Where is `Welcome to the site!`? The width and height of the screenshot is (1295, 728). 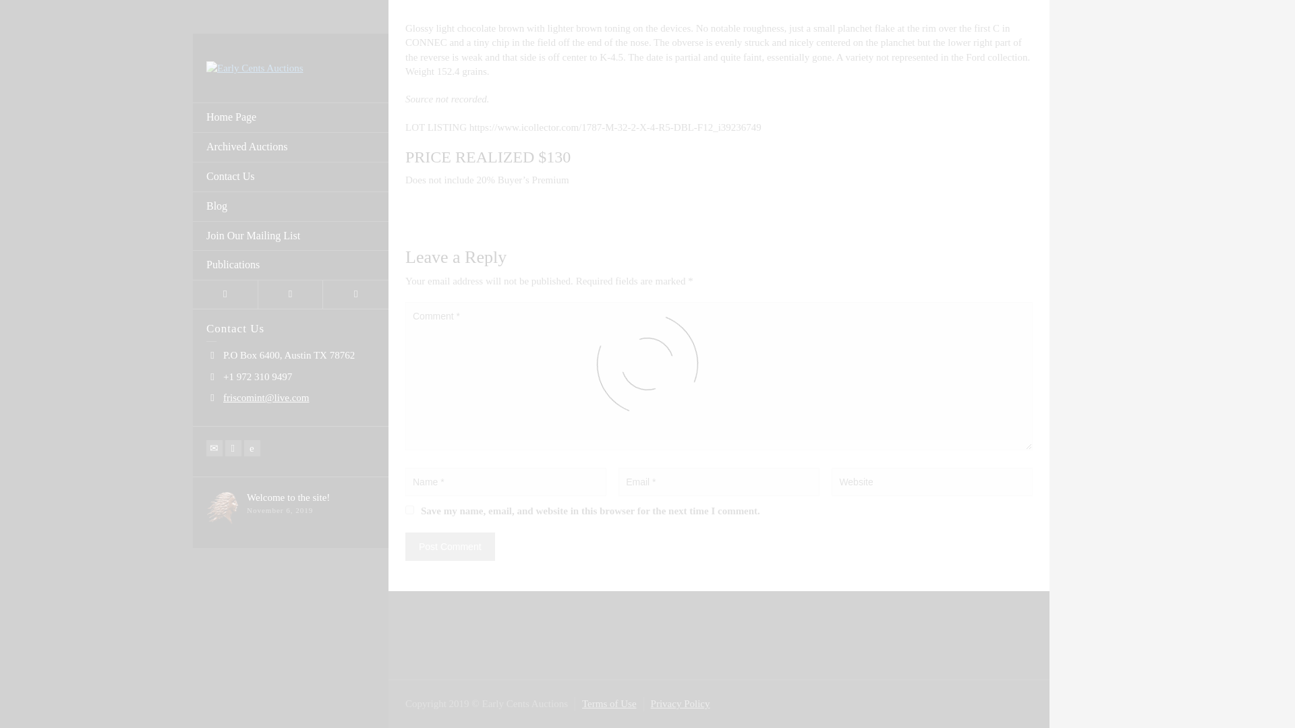 Welcome to the site! is located at coordinates (289, 65).